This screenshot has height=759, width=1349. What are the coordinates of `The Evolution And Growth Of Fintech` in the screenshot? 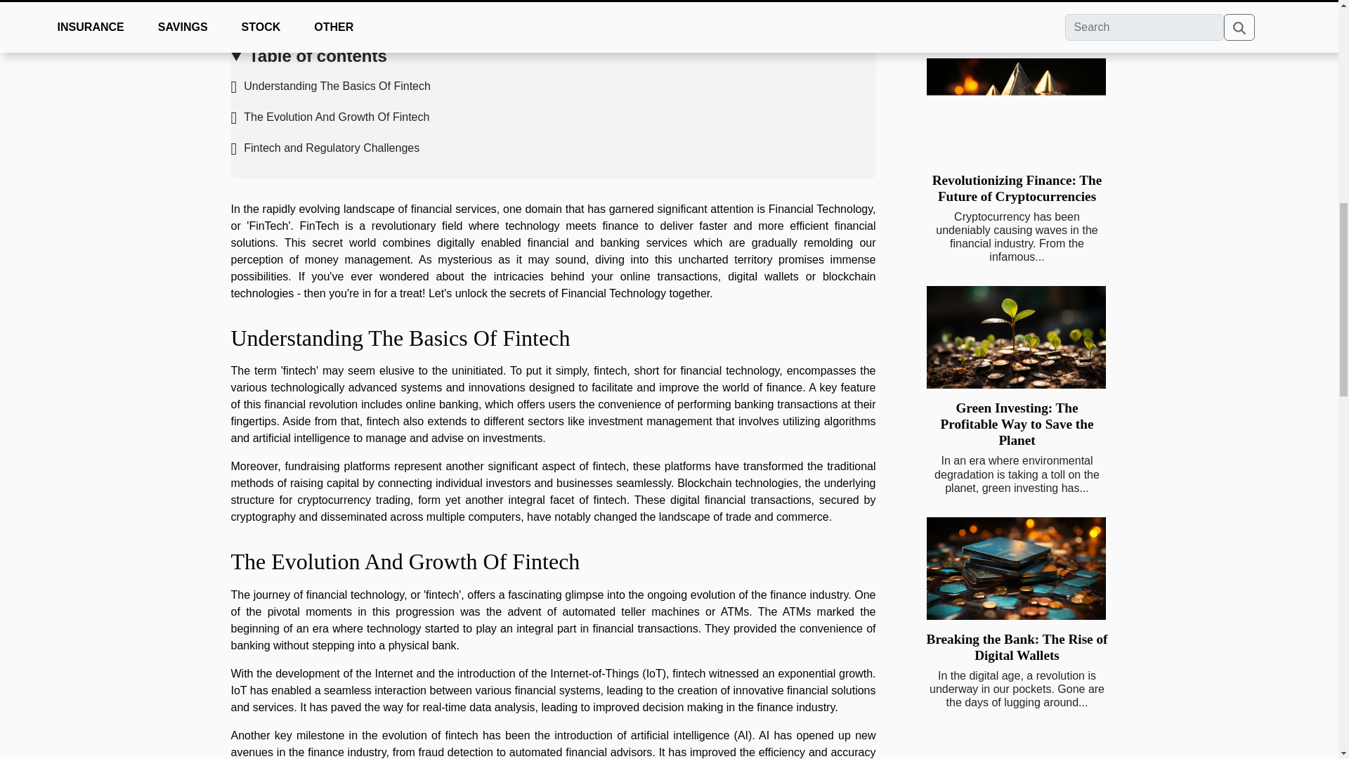 It's located at (330, 117).